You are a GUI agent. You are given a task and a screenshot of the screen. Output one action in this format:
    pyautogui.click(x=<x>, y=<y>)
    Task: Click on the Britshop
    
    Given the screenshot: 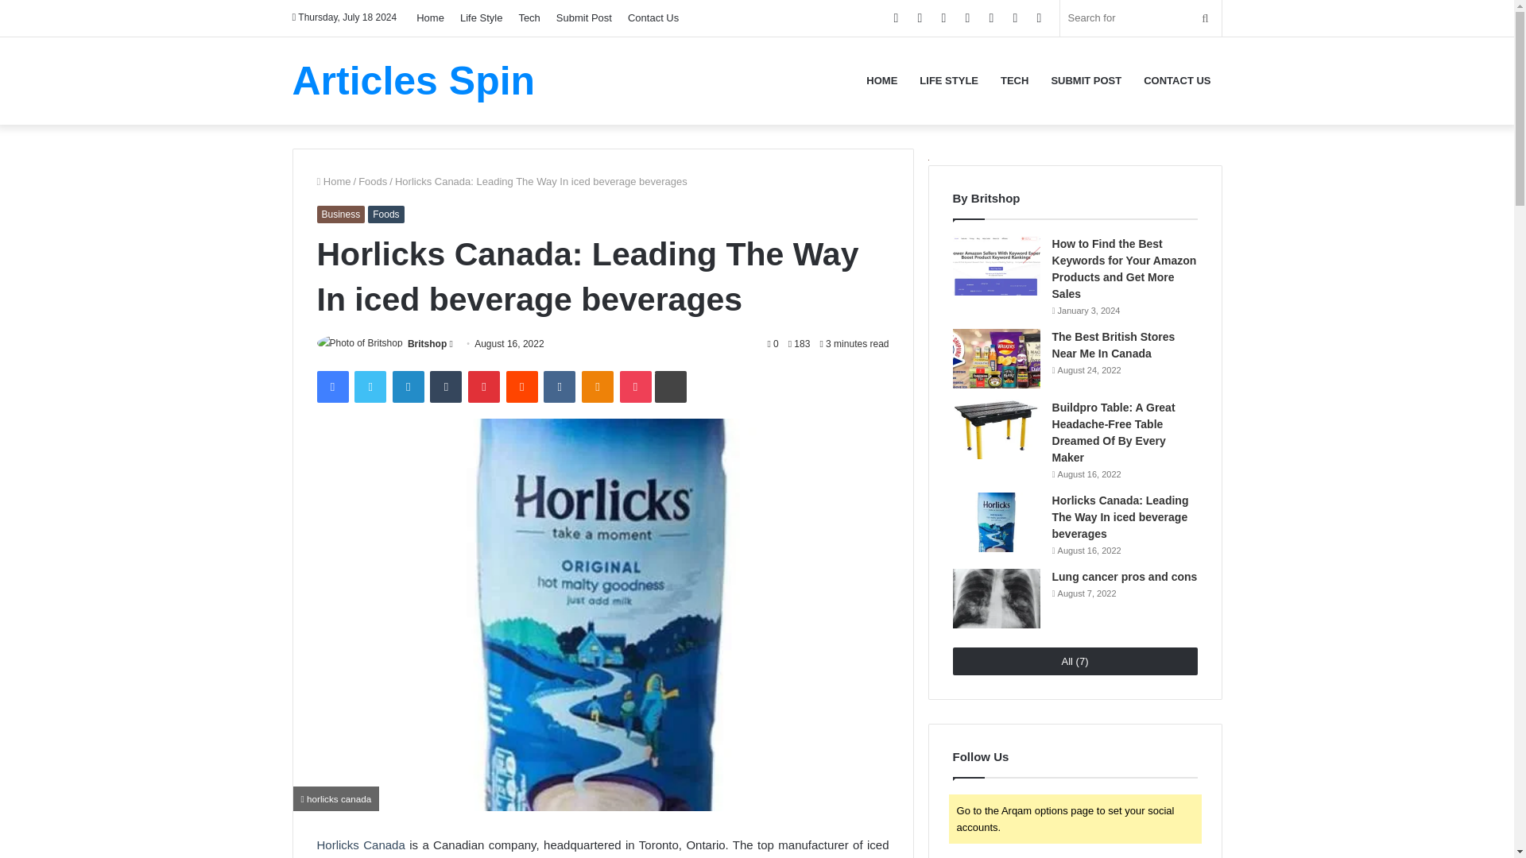 What is the action you would take?
    pyautogui.click(x=427, y=343)
    